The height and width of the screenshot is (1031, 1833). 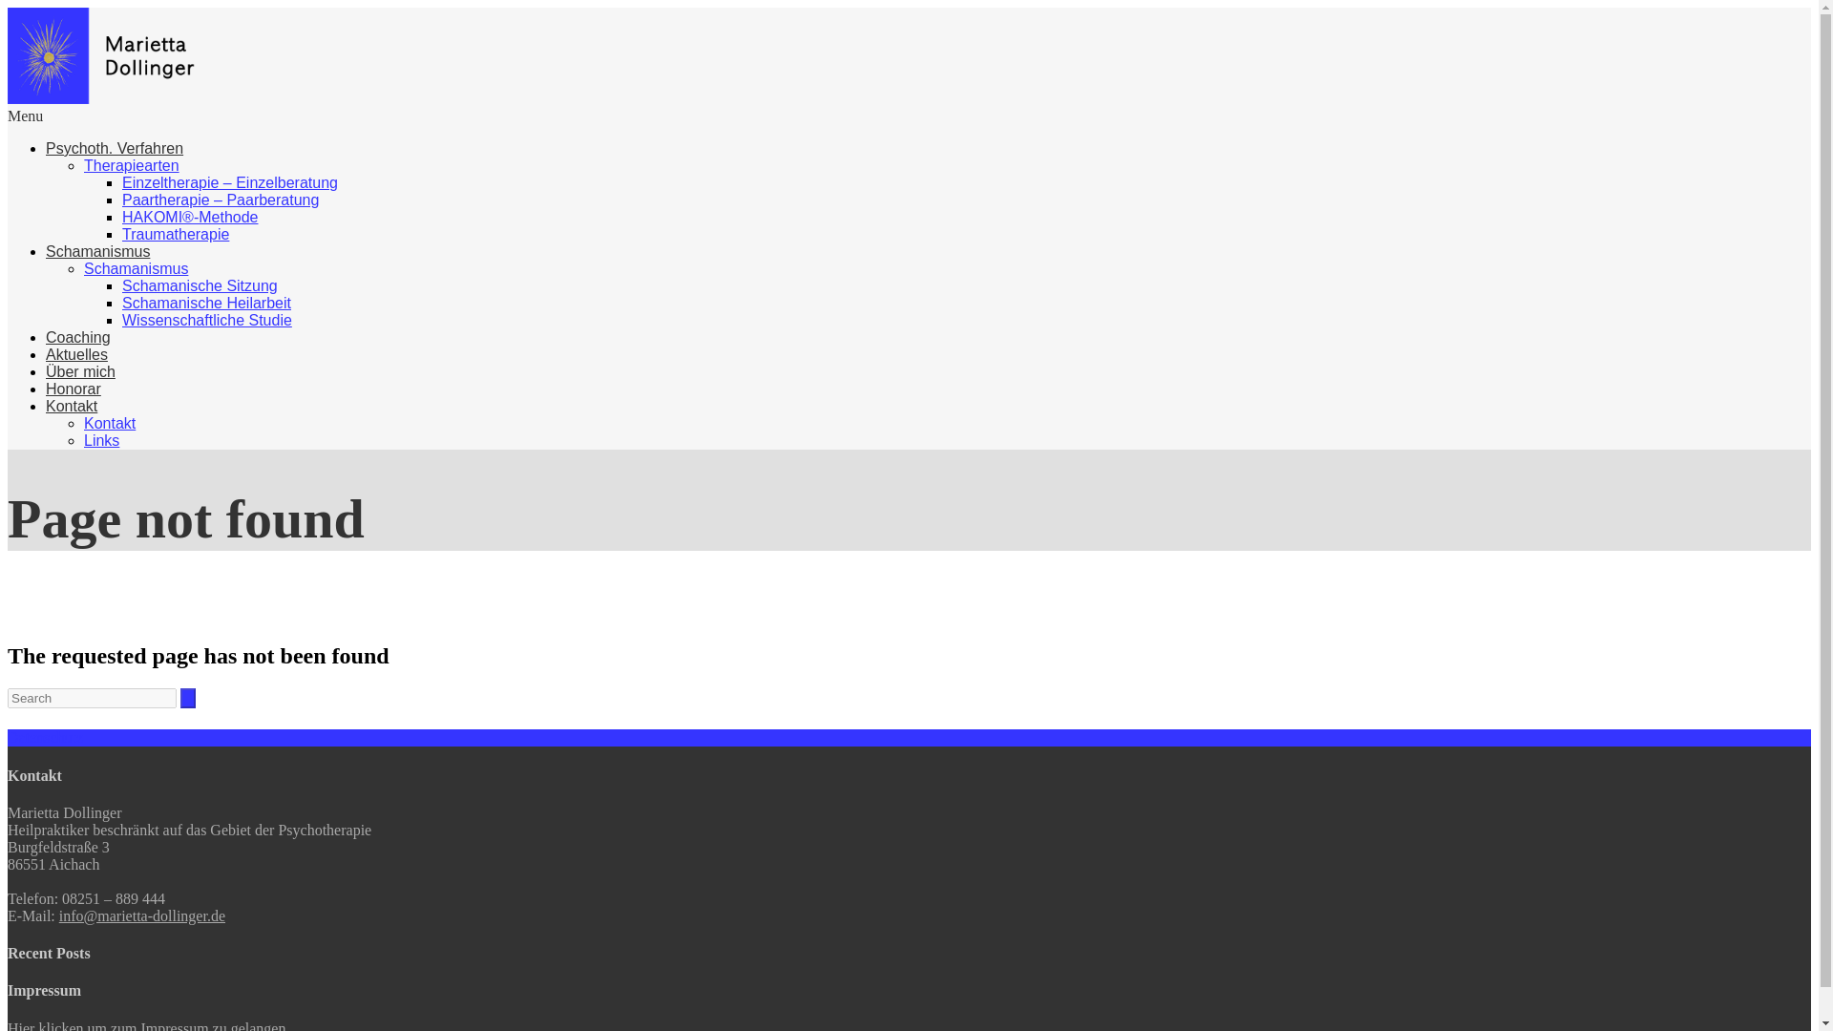 I want to click on Hier klicken um zum Impressum zu gelangen., so click(x=148, y=1025).